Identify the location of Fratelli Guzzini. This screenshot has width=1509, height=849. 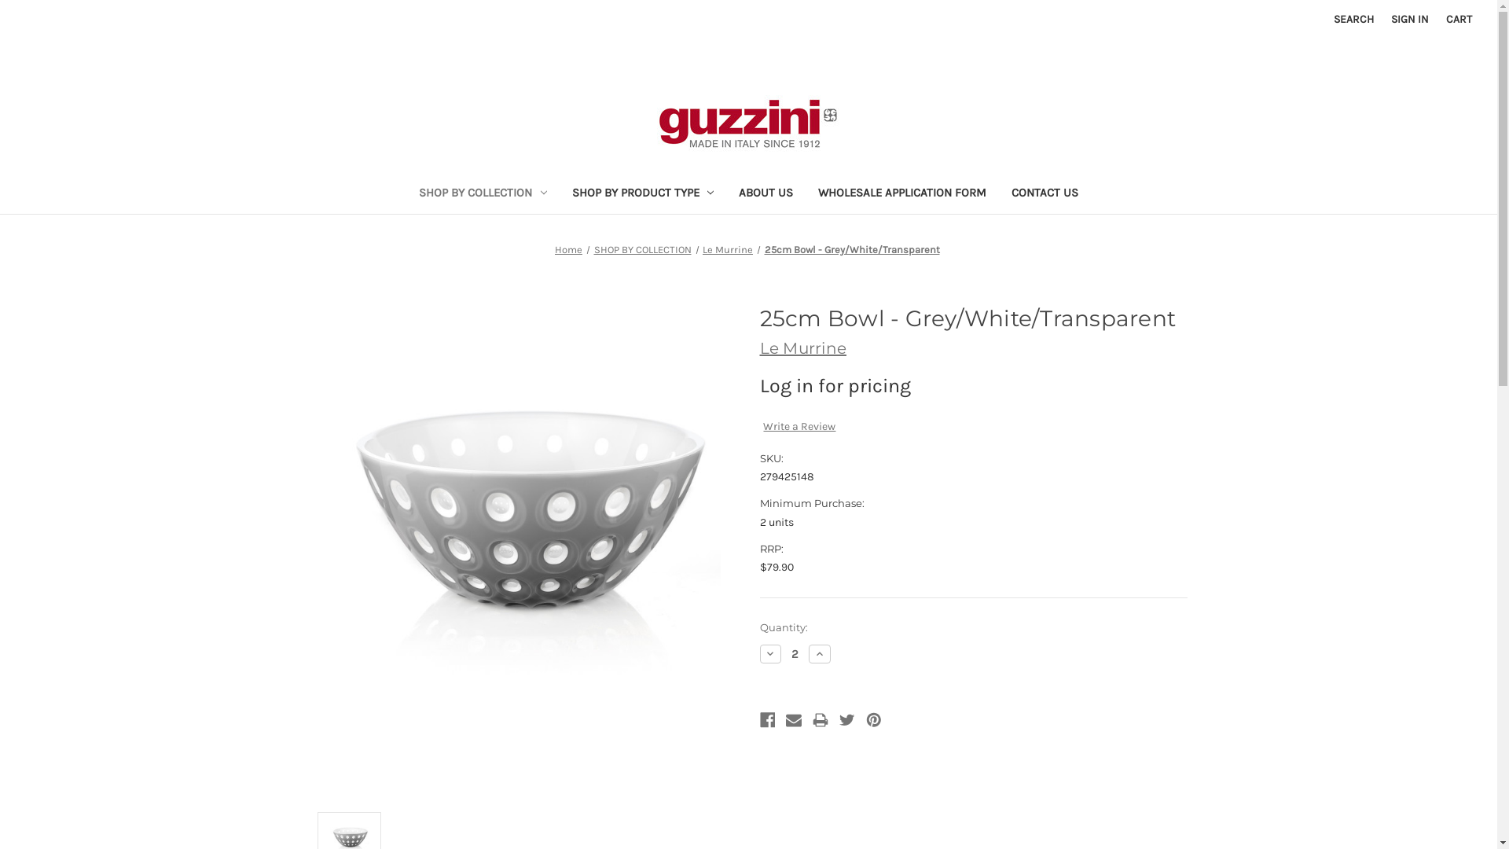
(749, 122).